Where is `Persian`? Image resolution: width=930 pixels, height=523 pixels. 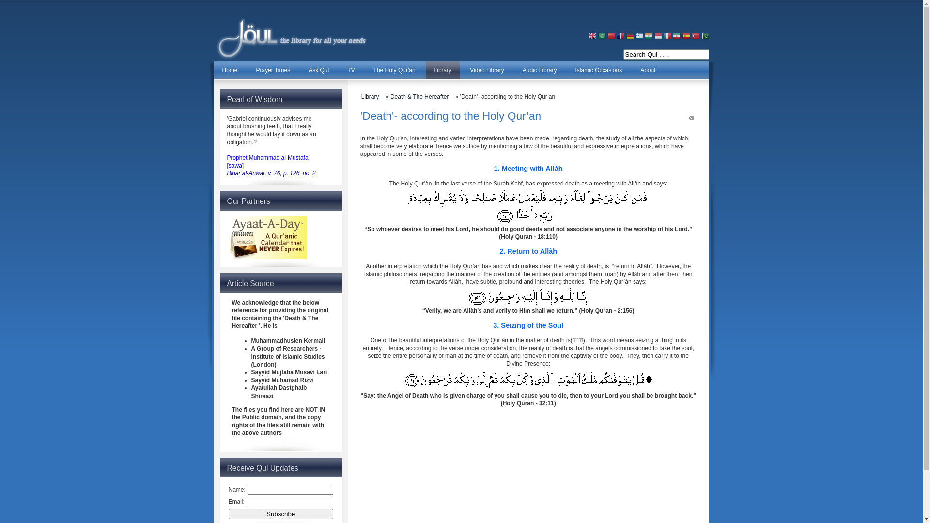 Persian is located at coordinates (677, 37).